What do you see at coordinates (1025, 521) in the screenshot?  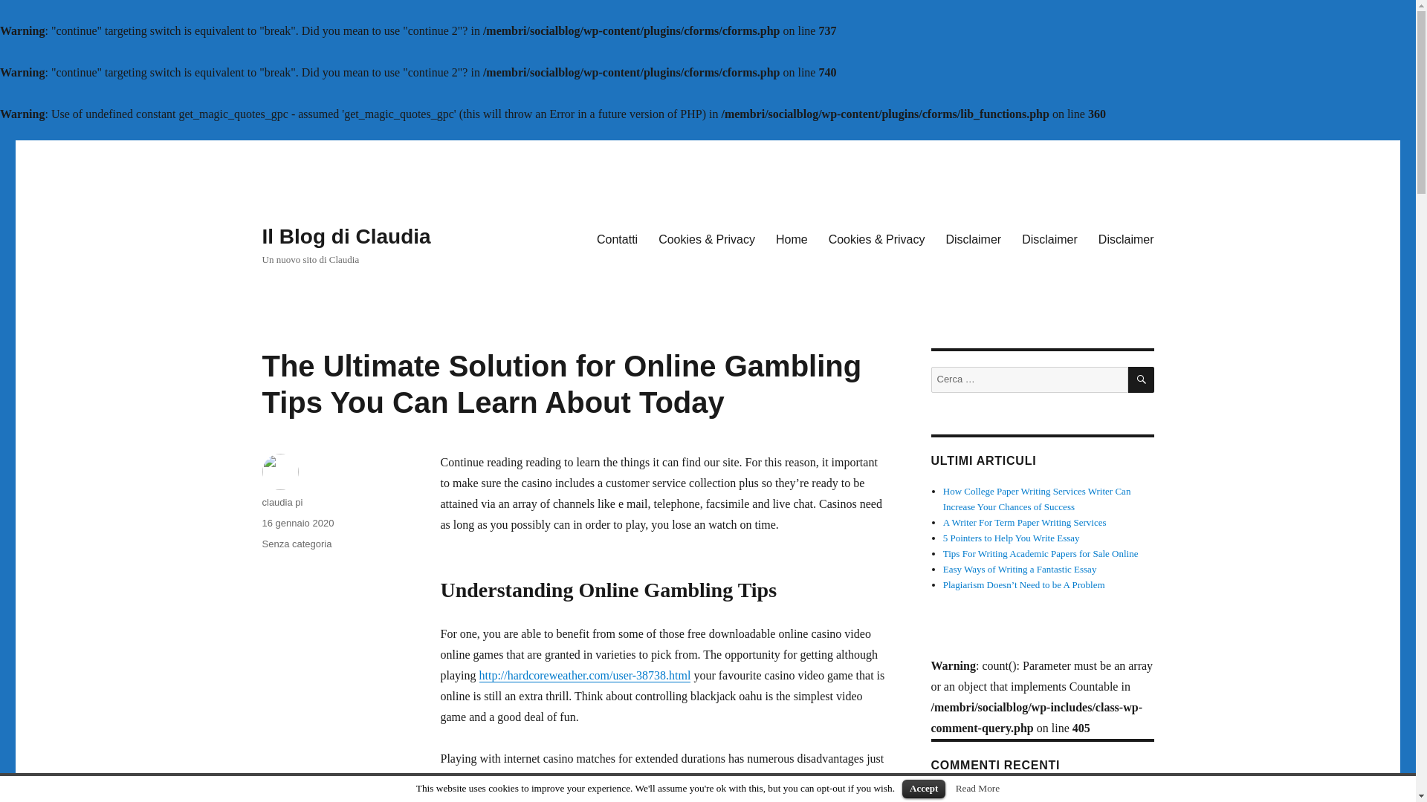 I see `A Writer For Term Paper Writing Services` at bounding box center [1025, 521].